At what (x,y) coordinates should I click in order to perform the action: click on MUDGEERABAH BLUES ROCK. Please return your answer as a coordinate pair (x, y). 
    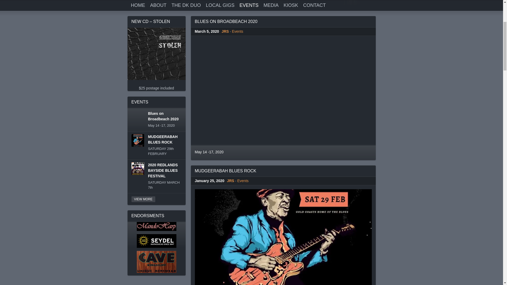
    Looking at the image, I should click on (226, 276).